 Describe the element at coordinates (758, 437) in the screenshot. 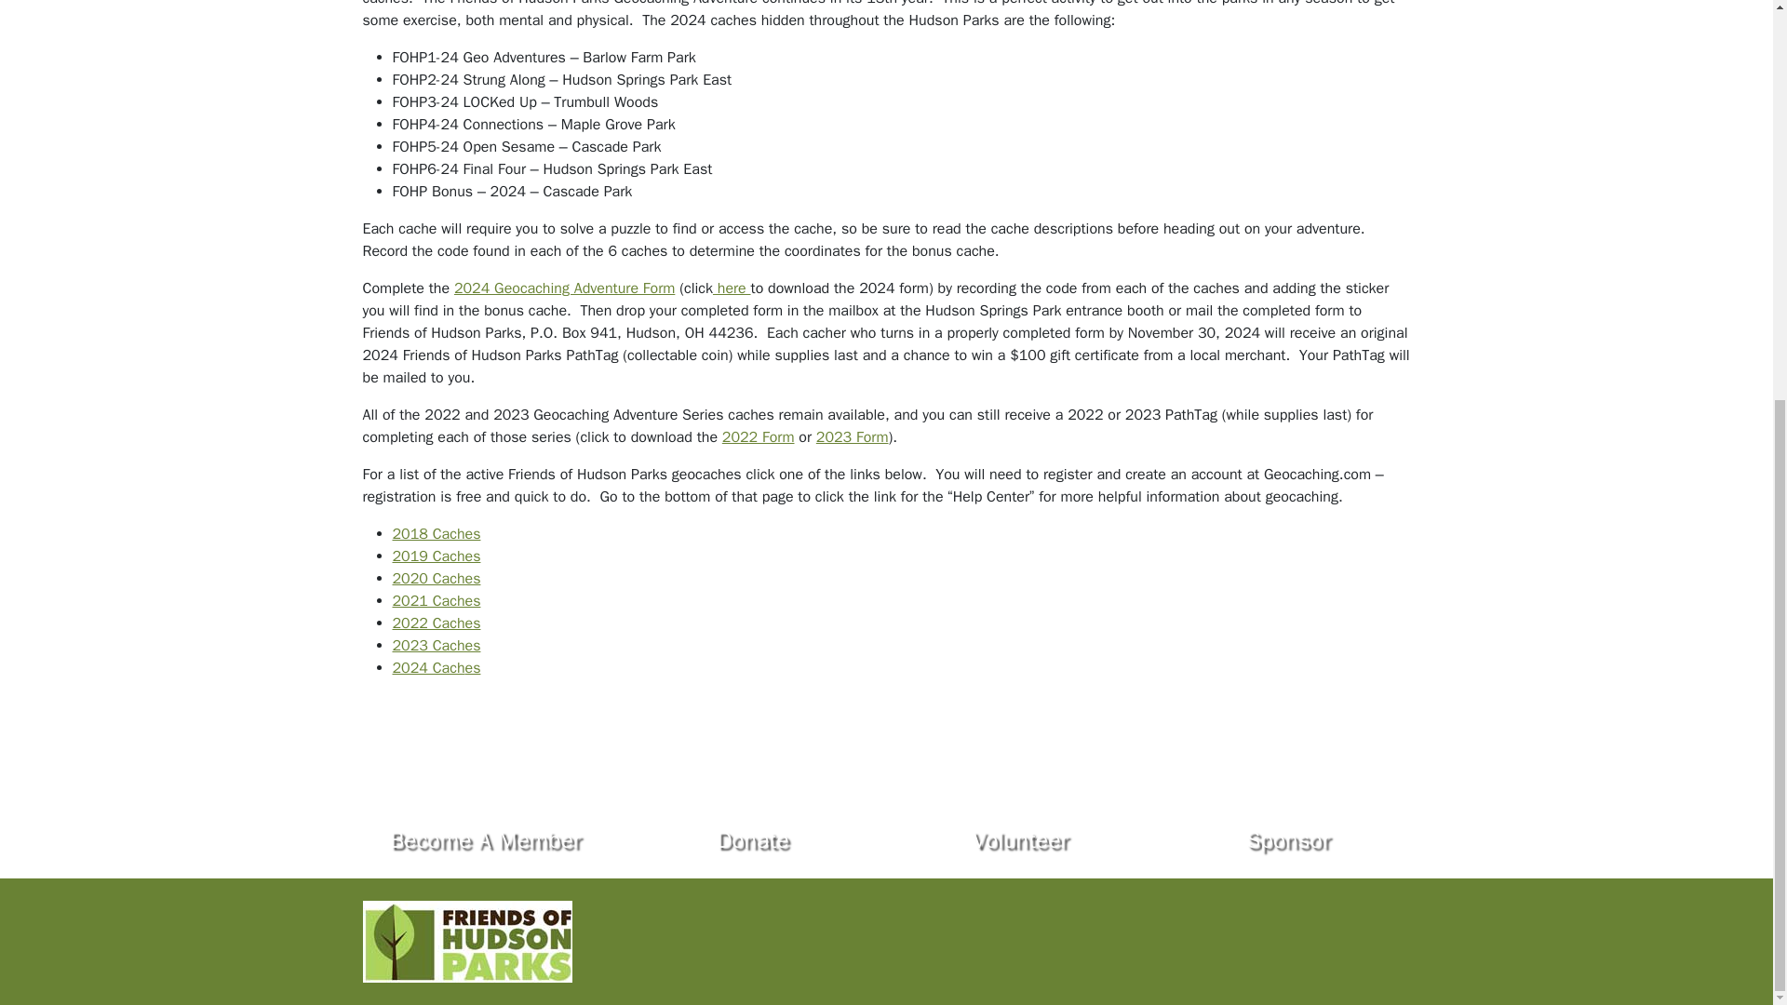

I see `2022 Form` at that location.